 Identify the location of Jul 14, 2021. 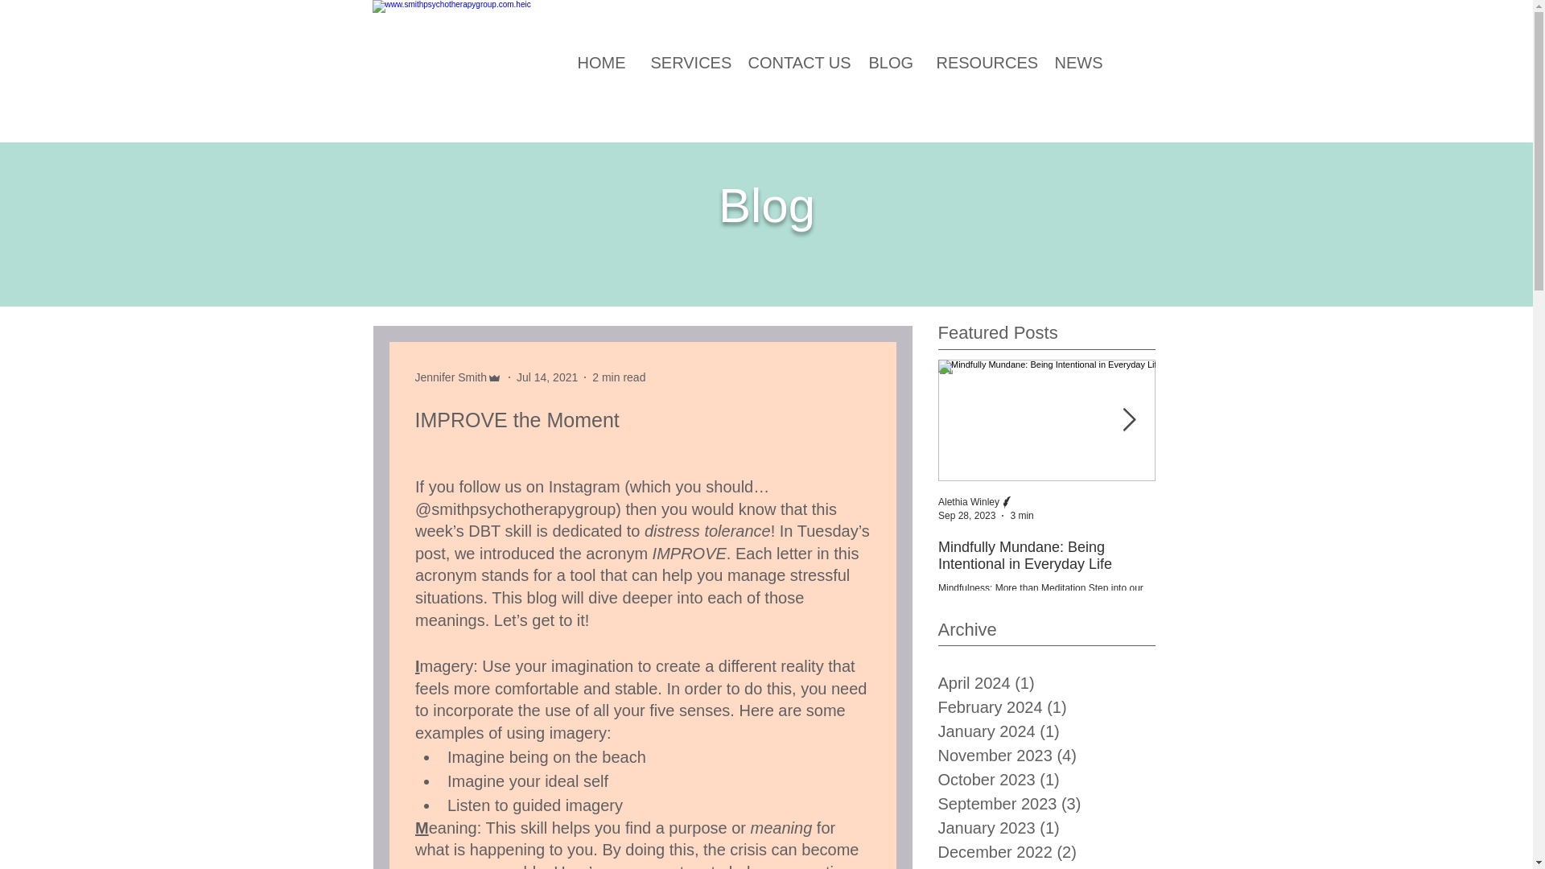
(547, 377).